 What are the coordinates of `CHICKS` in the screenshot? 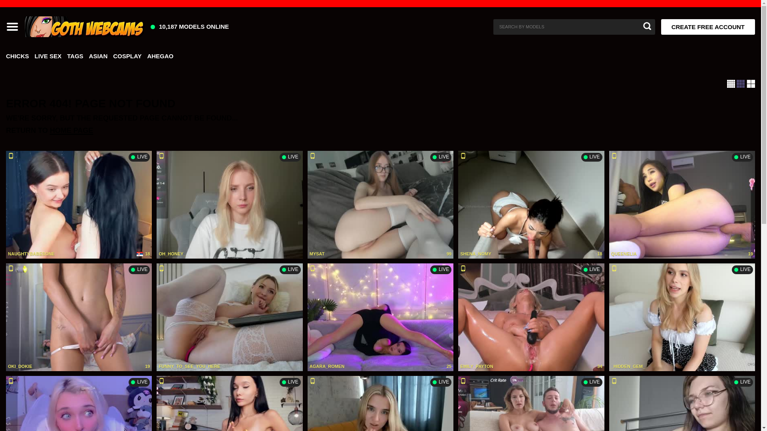 It's located at (18, 58).